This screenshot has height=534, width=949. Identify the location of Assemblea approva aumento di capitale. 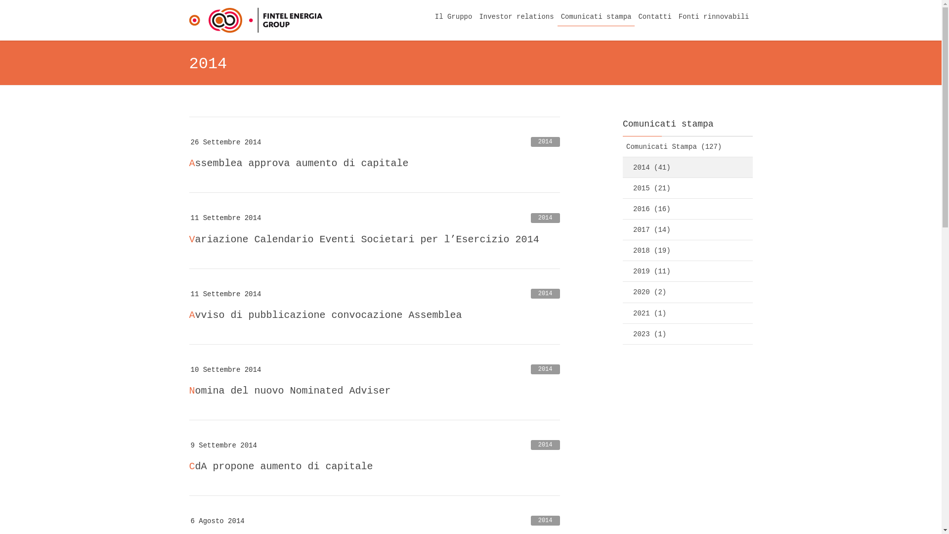
(299, 163).